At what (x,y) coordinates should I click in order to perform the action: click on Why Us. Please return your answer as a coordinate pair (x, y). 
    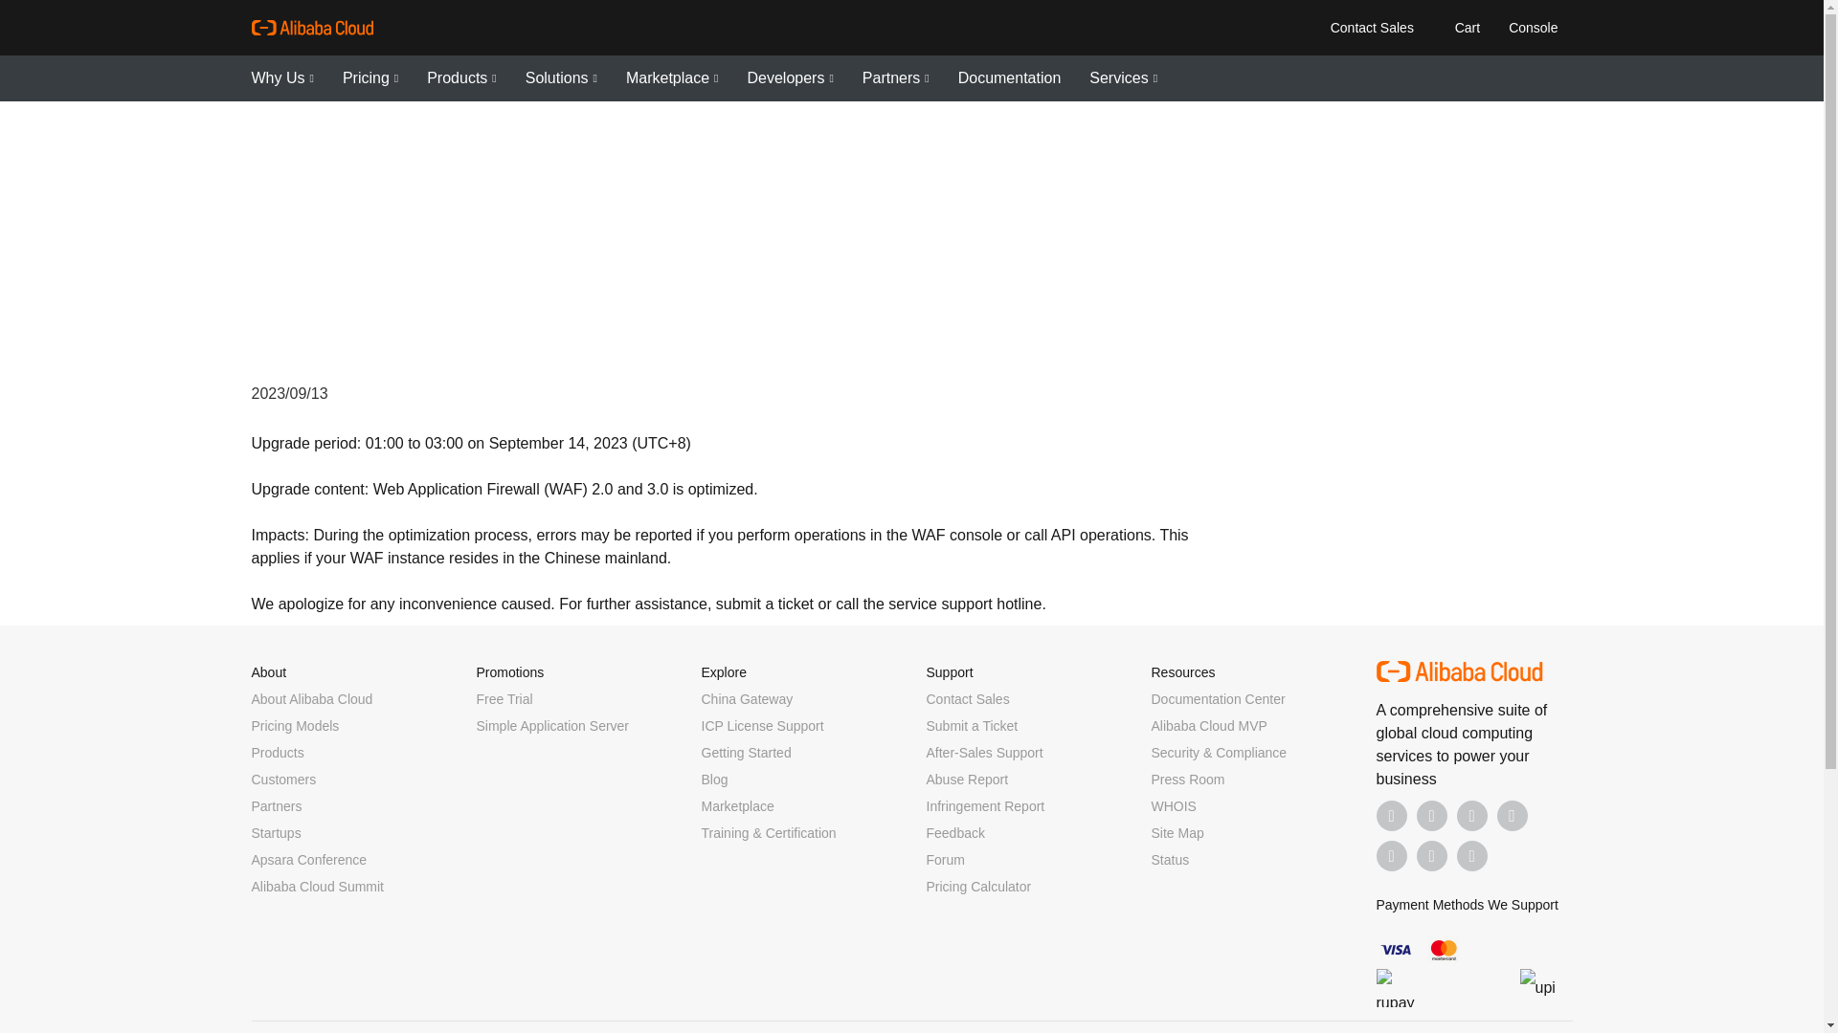
    Looking at the image, I should click on (281, 78).